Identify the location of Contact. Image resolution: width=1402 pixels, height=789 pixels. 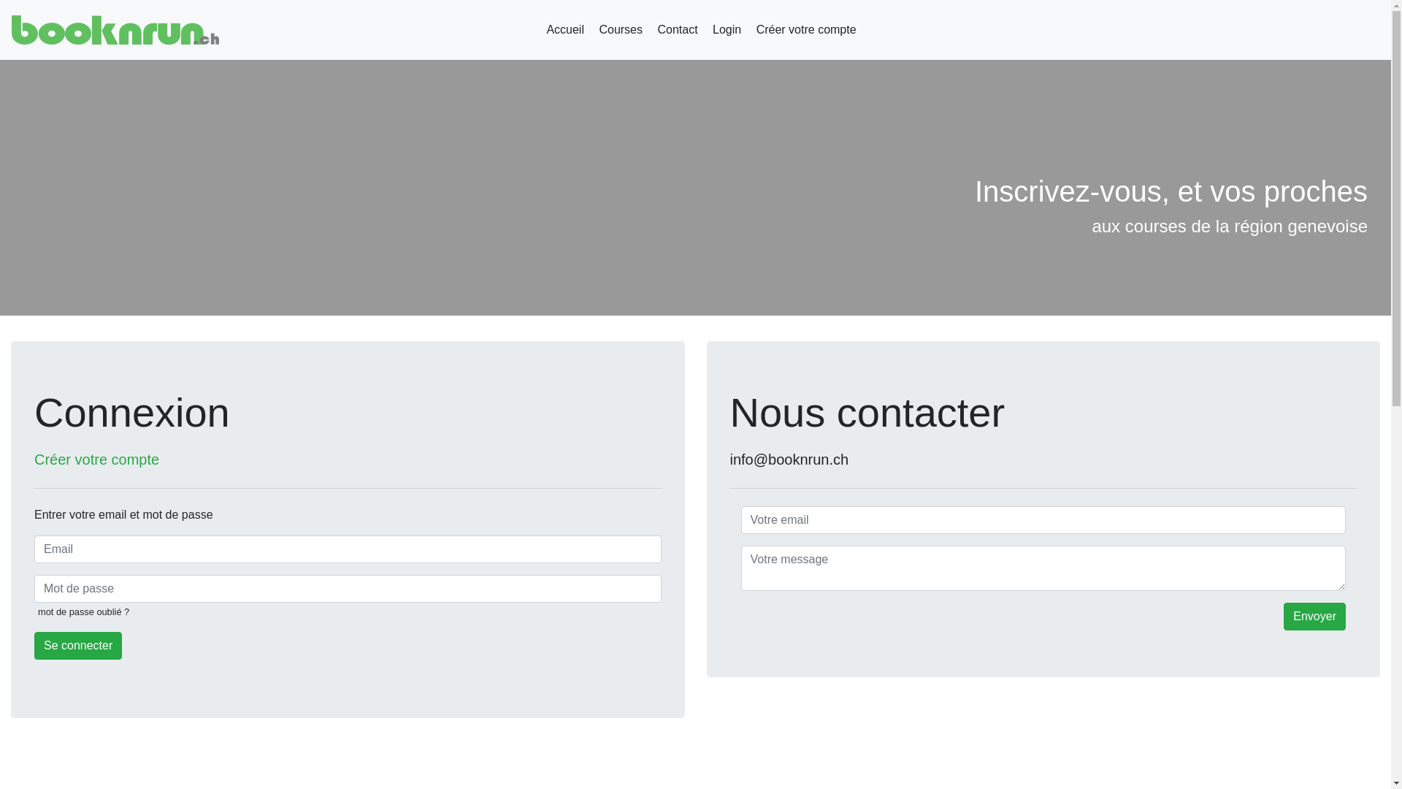
(678, 30).